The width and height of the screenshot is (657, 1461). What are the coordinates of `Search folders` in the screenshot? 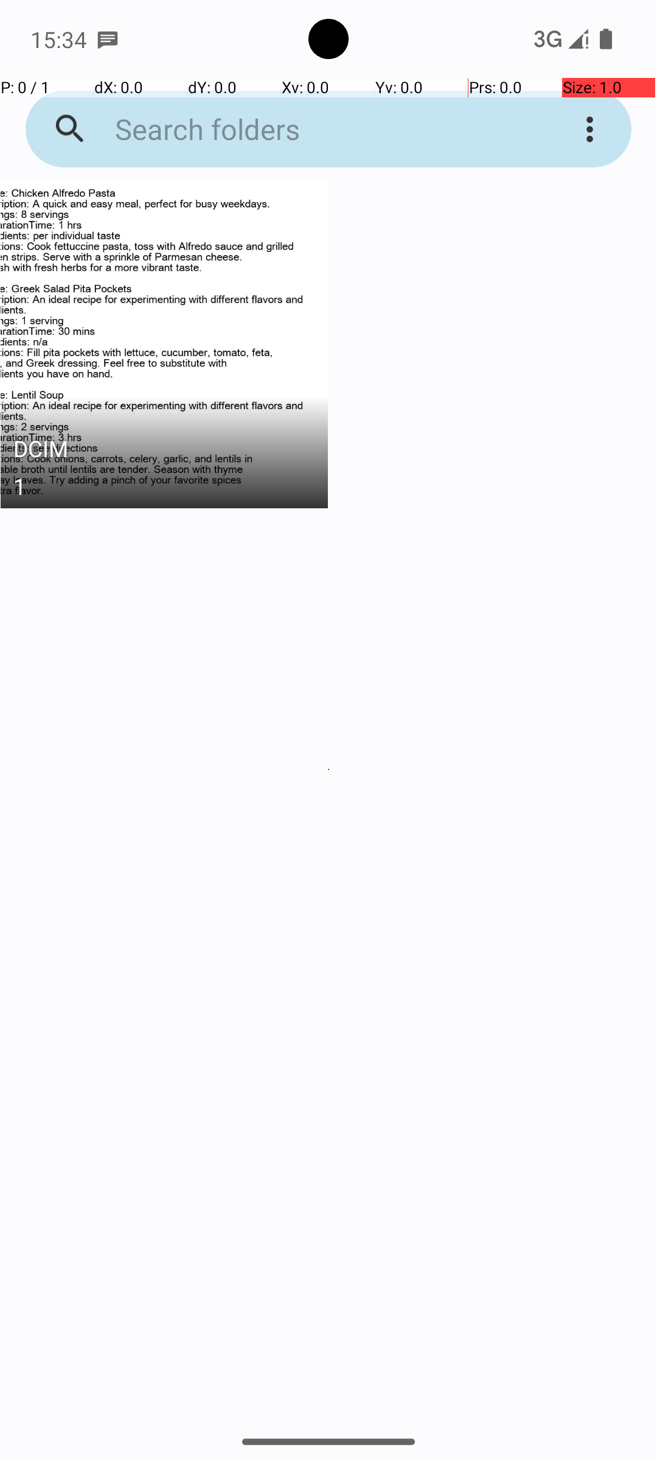 It's located at (313, 129).